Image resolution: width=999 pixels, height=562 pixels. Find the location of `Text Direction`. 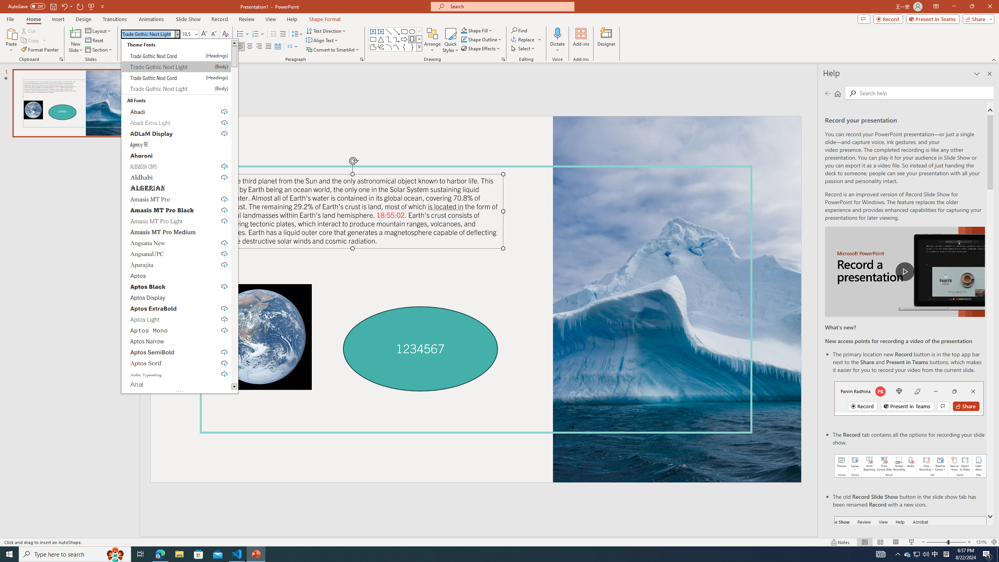

Text Direction is located at coordinates (326, 30).